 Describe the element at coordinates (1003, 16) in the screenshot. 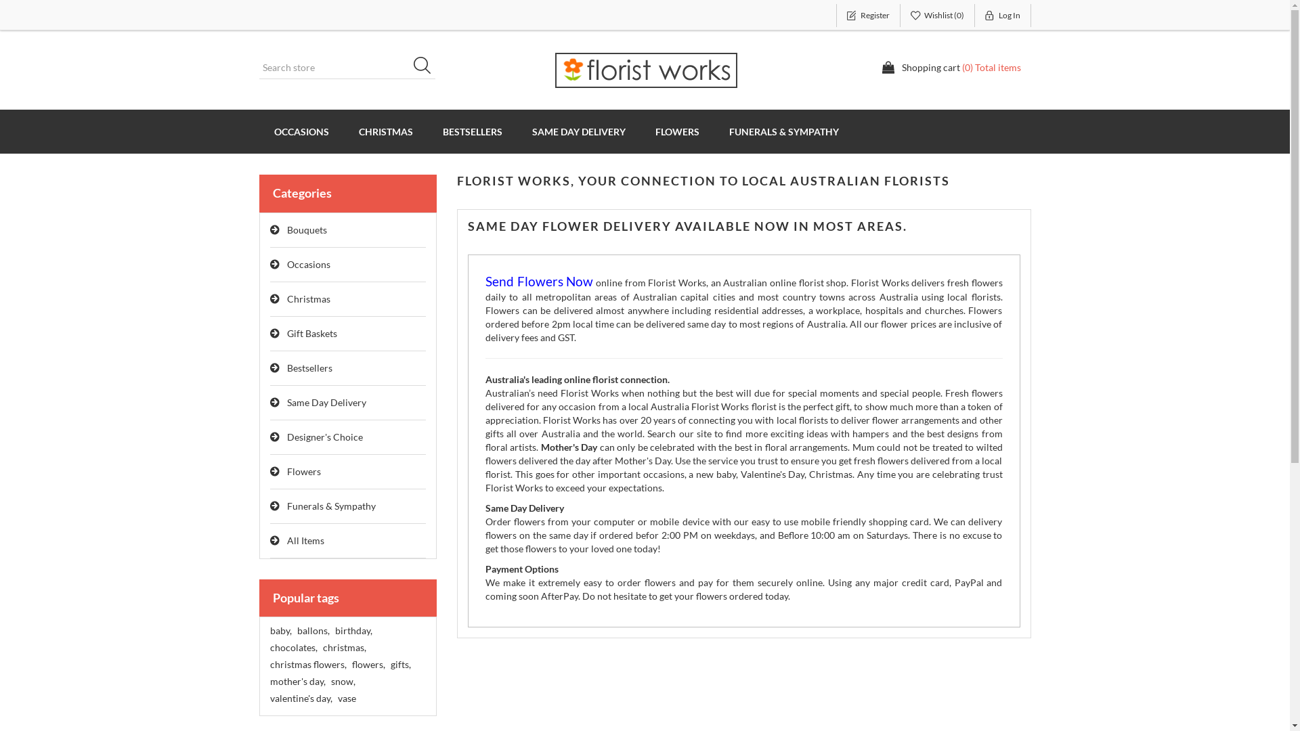

I see `Log In` at that location.